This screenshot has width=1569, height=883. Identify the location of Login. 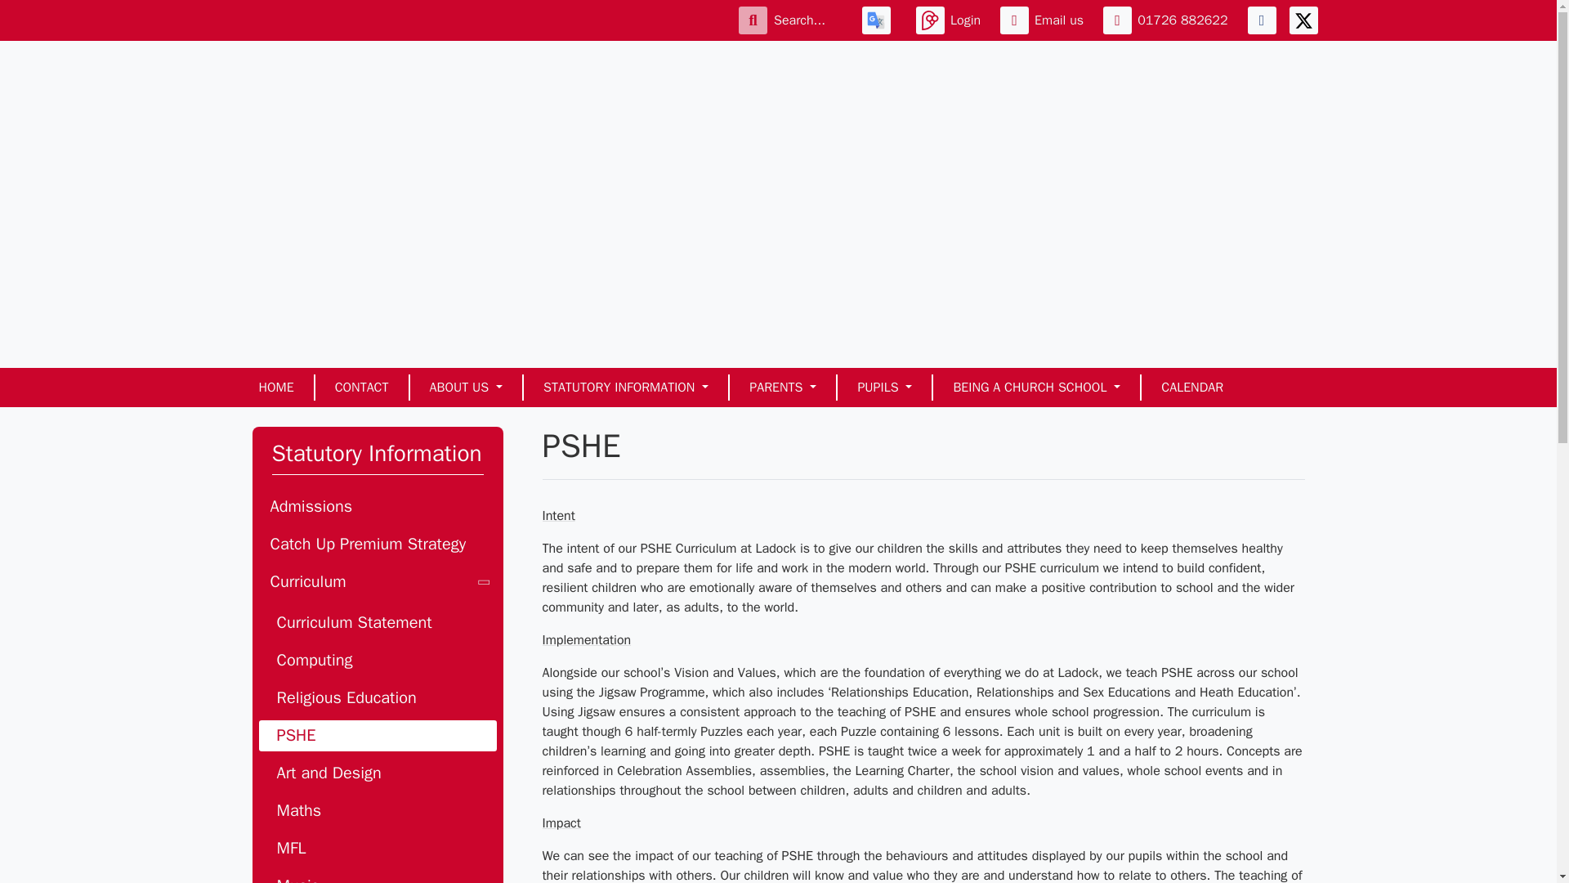
(951, 20).